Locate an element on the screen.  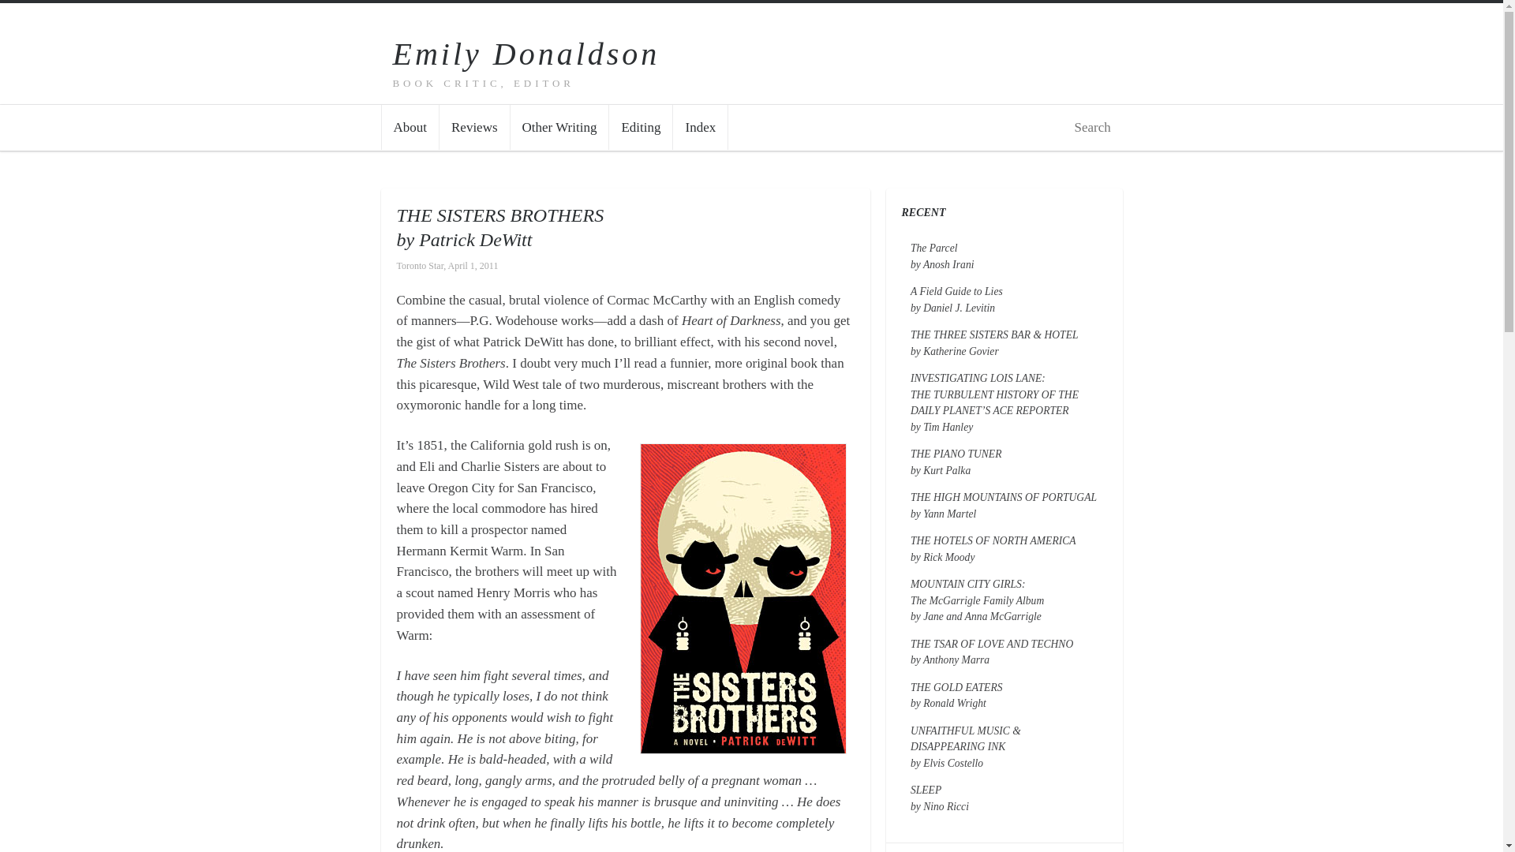
About is located at coordinates (956, 461).